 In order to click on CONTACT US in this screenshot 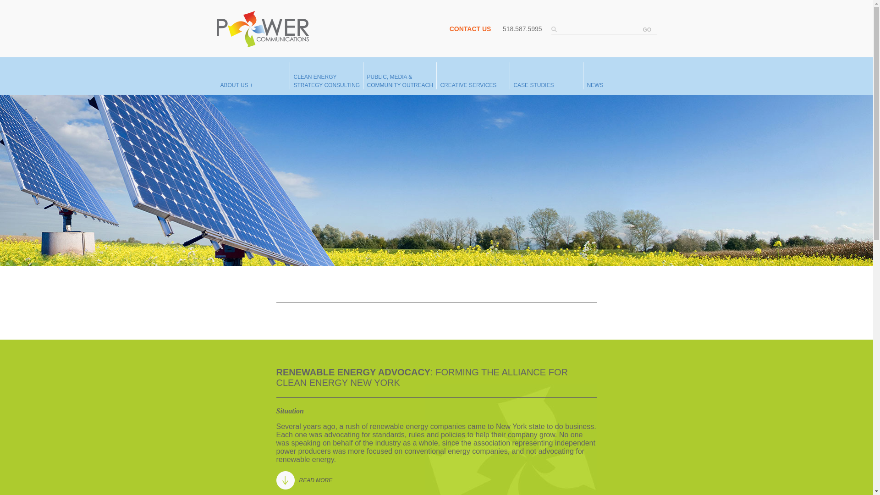, I will do `click(470, 29)`.